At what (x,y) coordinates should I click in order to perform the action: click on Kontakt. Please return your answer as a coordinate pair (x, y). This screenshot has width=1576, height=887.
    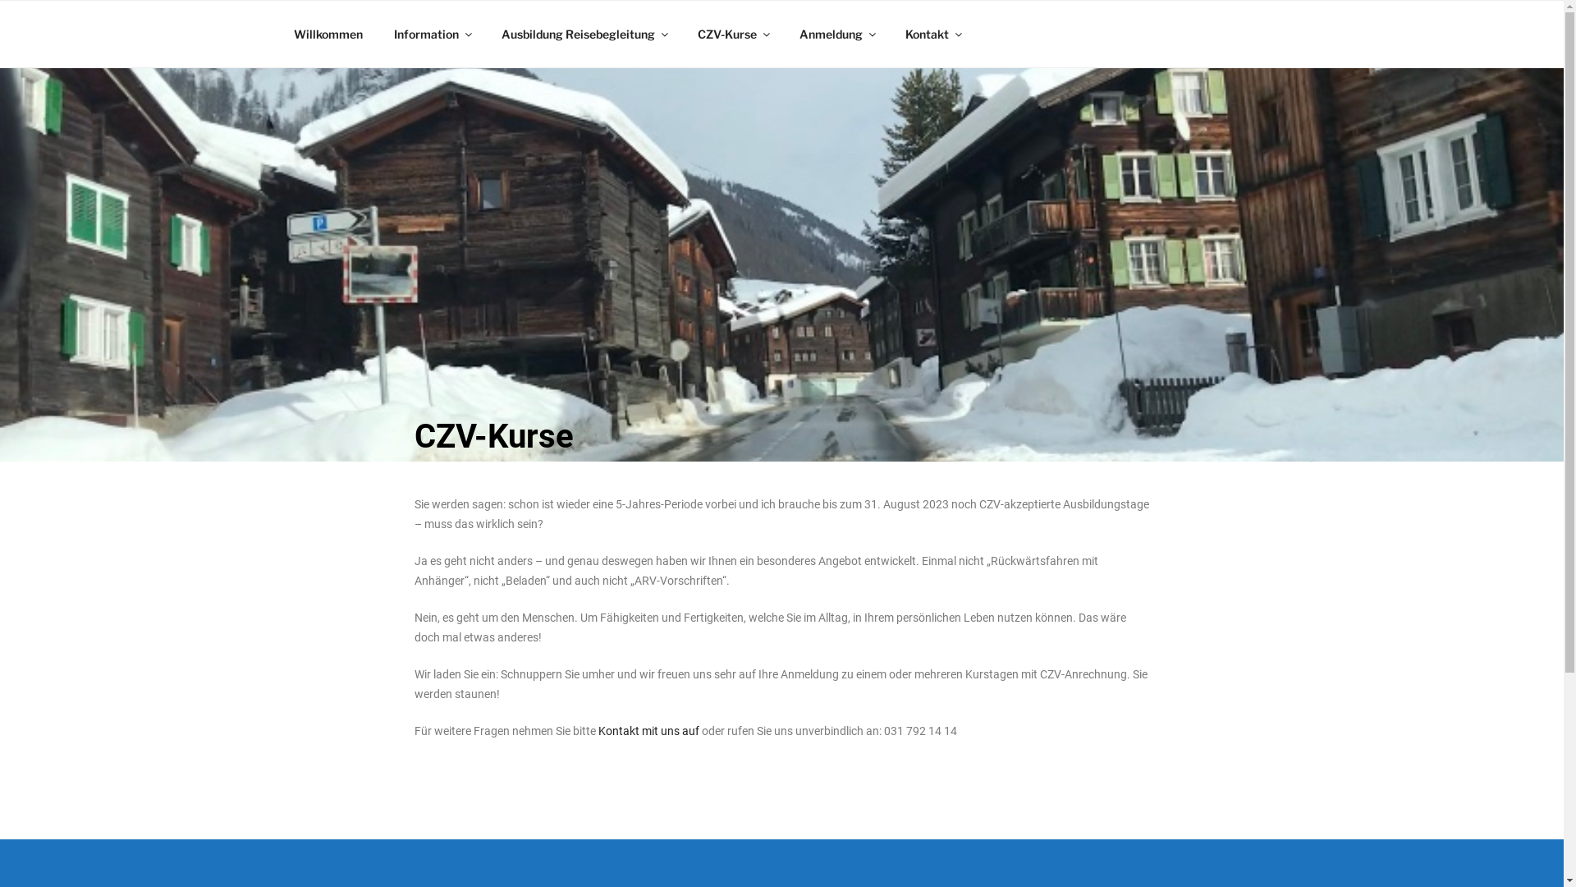
    Looking at the image, I should click on (933, 34).